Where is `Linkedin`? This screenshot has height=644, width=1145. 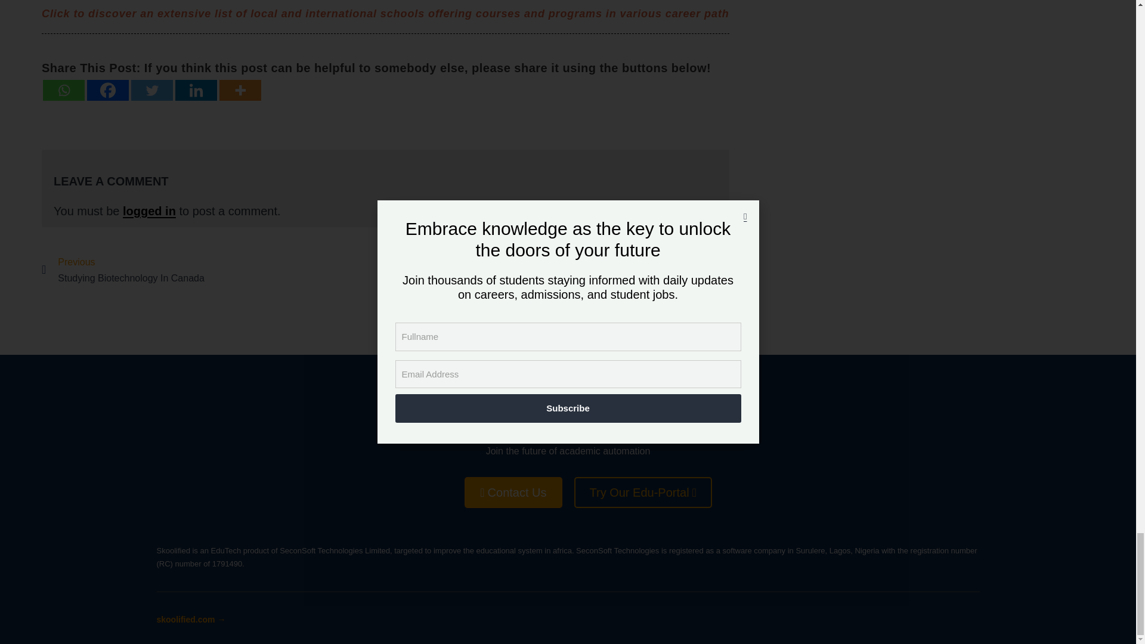 Linkedin is located at coordinates (149, 211).